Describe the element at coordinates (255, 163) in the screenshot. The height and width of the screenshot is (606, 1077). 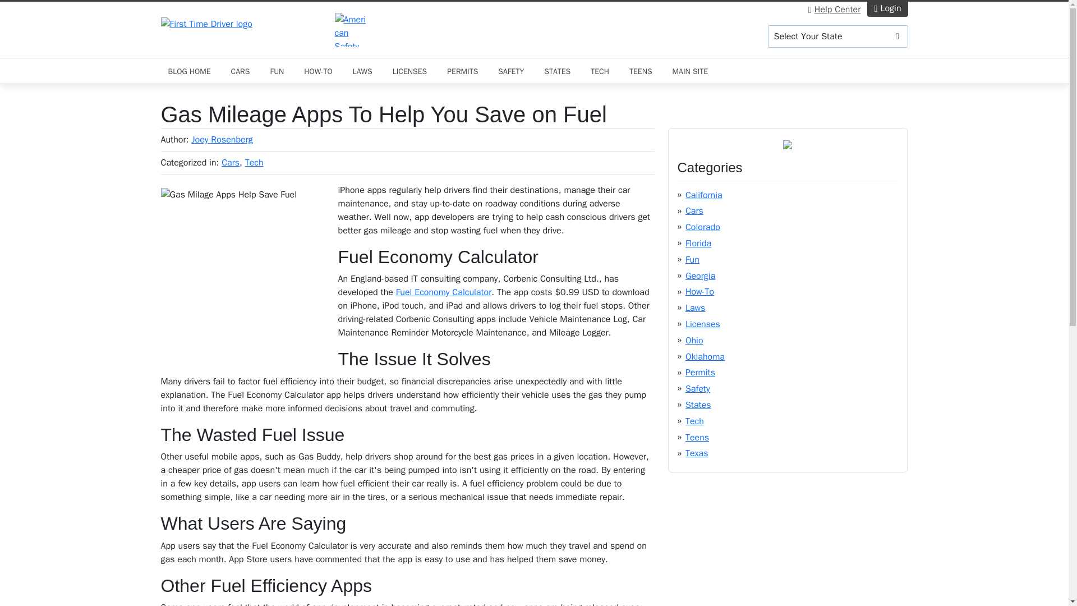
I see `Tech` at that location.